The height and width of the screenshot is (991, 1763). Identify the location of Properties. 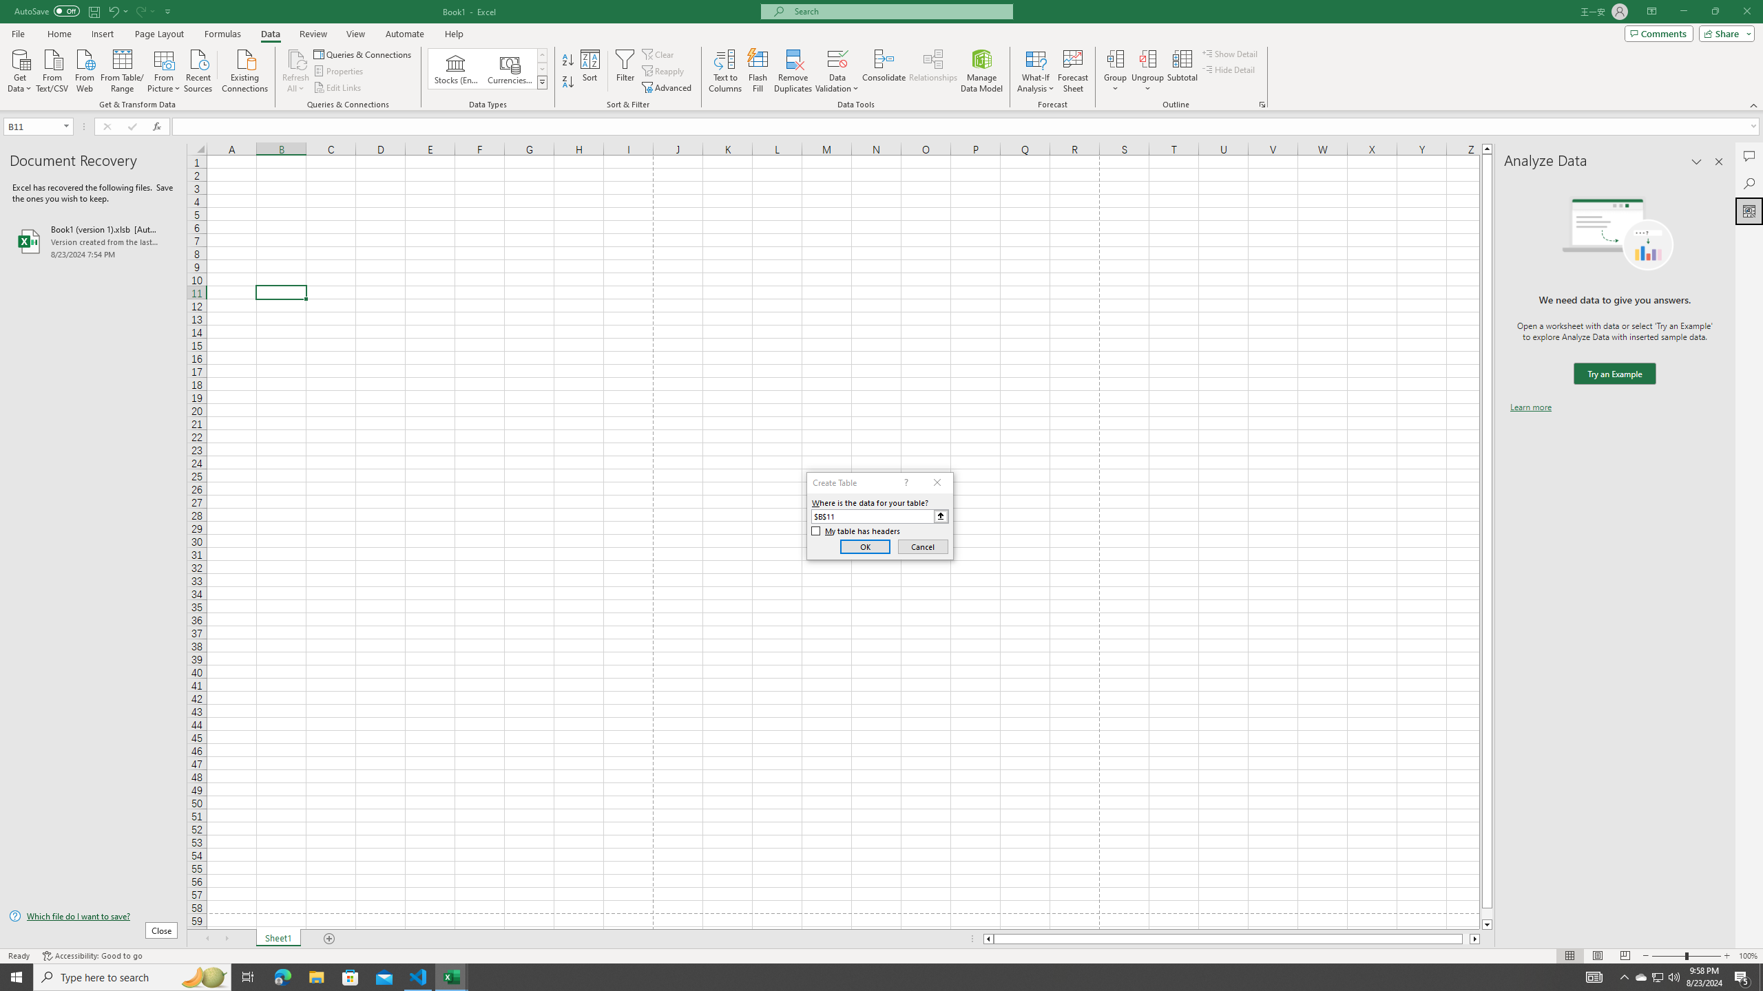
(340, 72).